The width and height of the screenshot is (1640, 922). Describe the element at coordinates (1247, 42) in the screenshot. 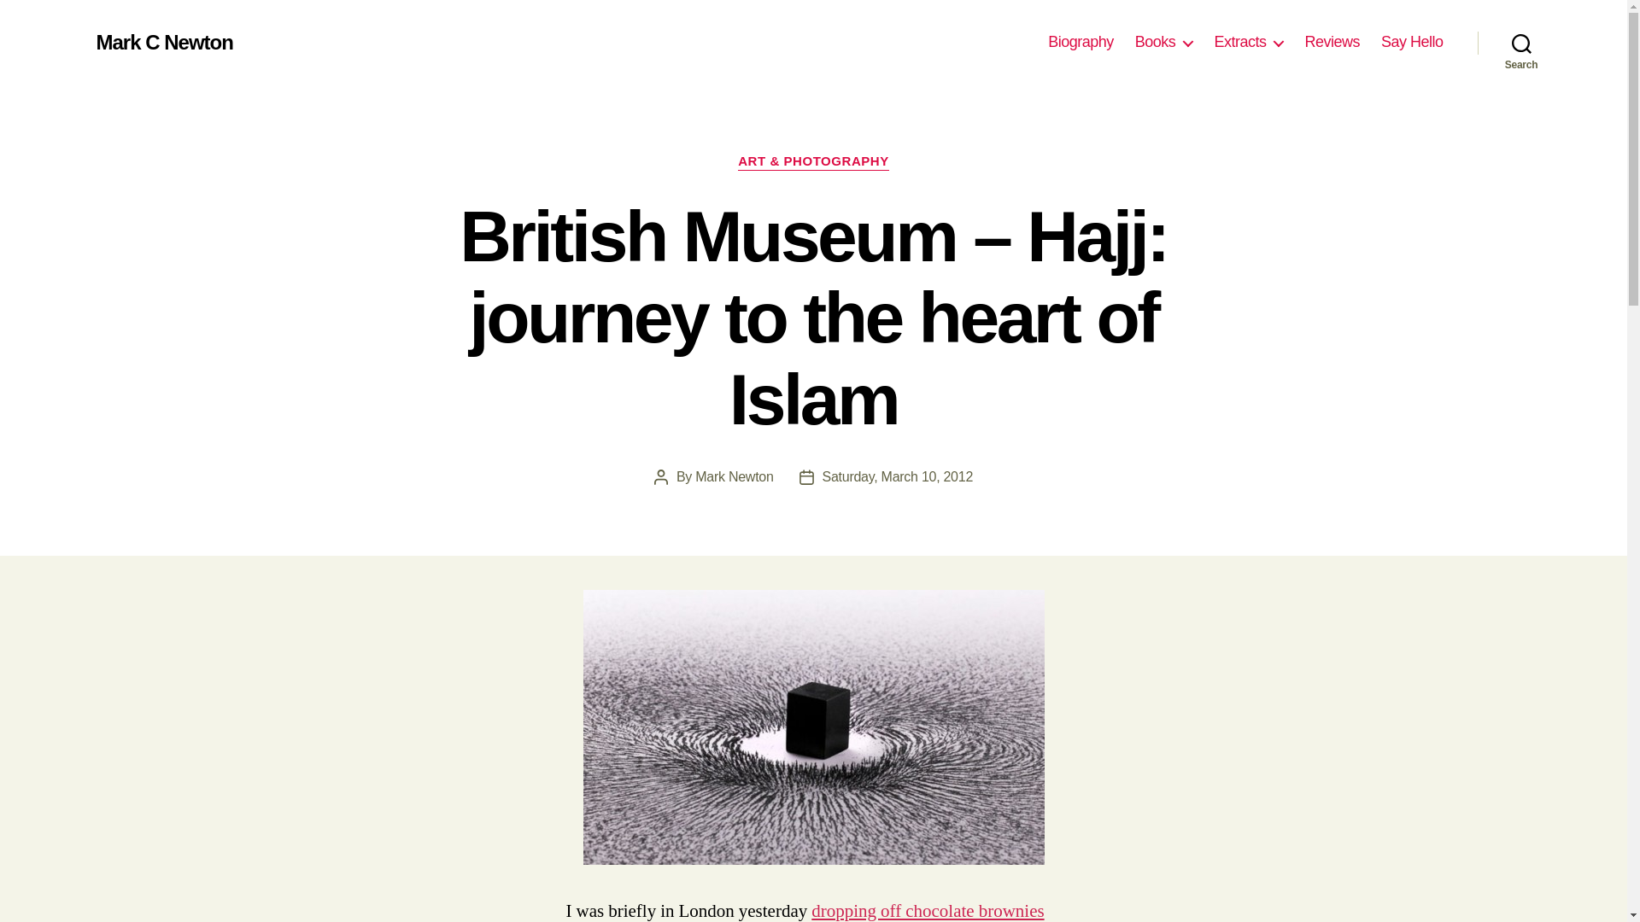

I see `Extracts` at that location.